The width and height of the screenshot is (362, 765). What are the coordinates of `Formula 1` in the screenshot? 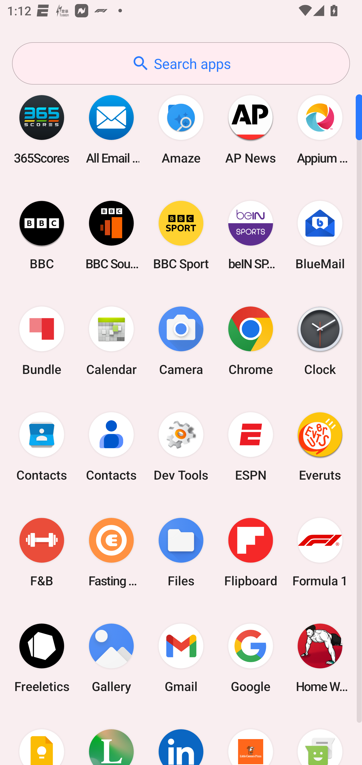 It's located at (320, 552).